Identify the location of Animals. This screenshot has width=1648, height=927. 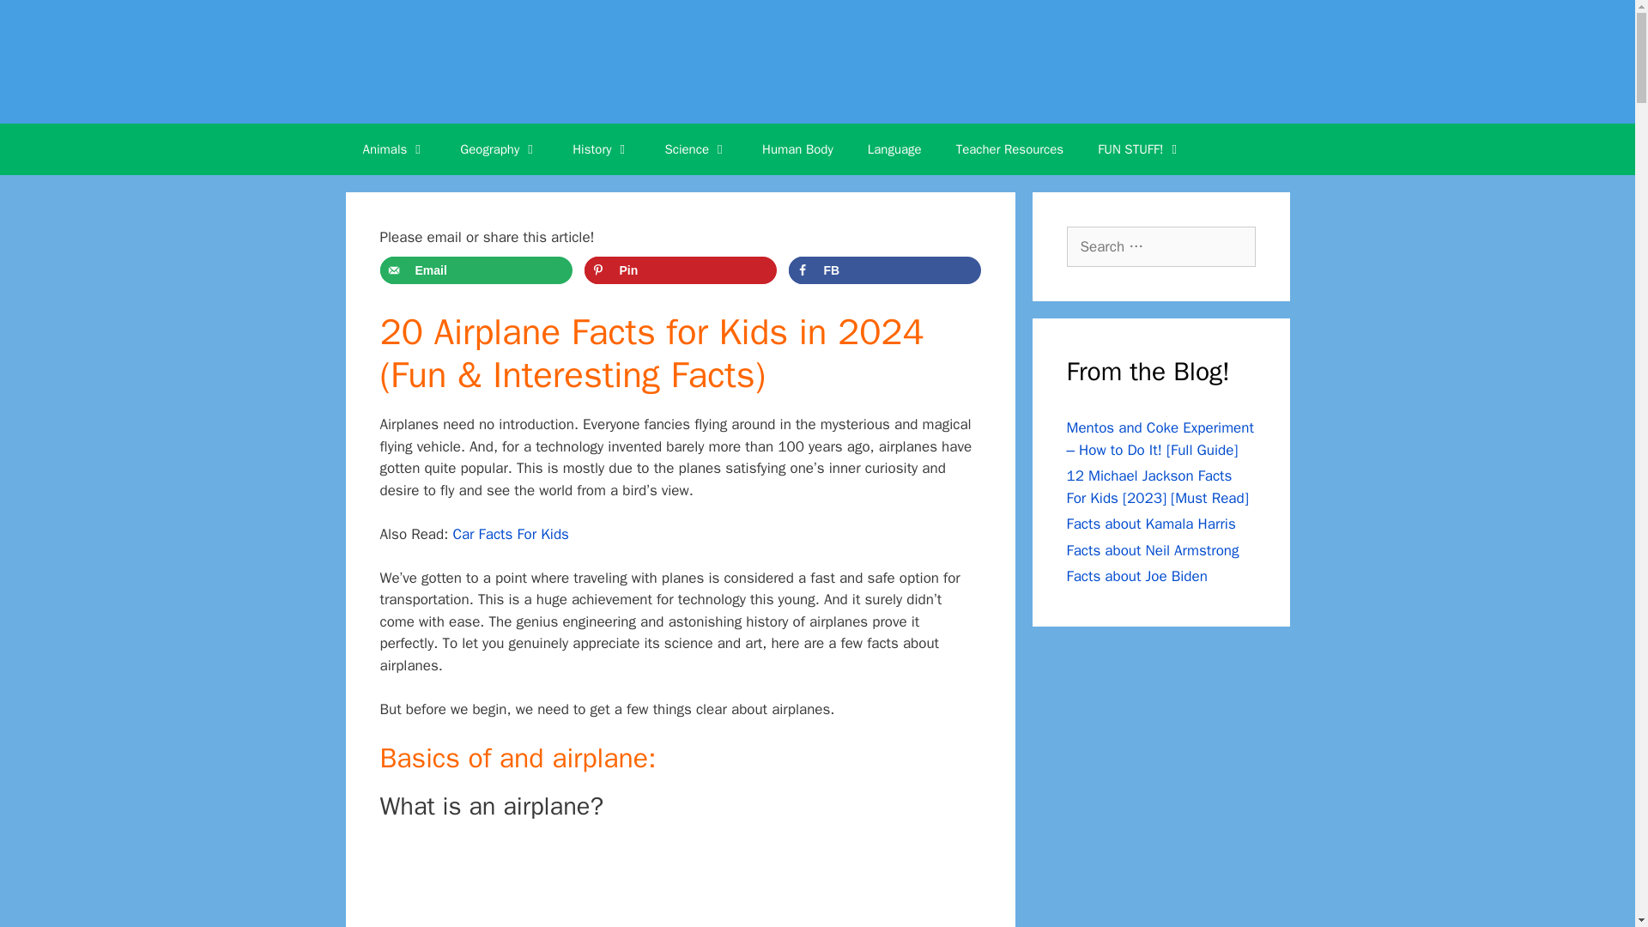
(393, 149).